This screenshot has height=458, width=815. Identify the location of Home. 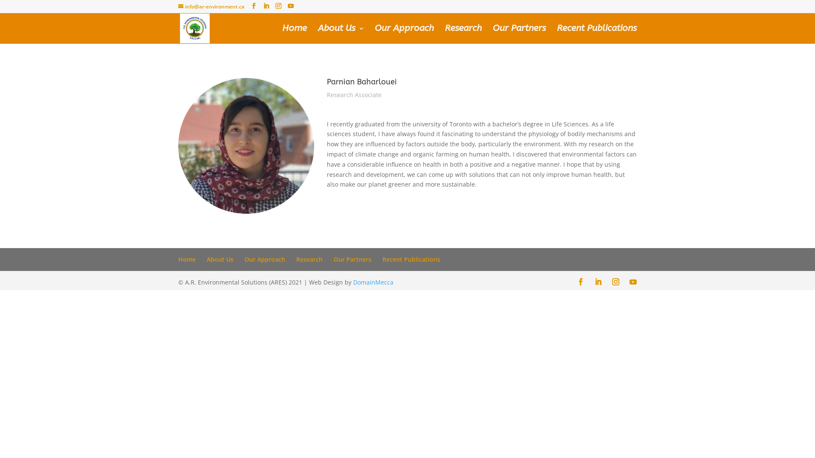
(295, 35).